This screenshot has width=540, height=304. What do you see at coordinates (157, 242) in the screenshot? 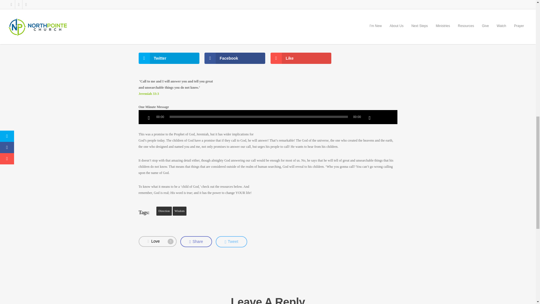
I see `Love this` at bounding box center [157, 242].